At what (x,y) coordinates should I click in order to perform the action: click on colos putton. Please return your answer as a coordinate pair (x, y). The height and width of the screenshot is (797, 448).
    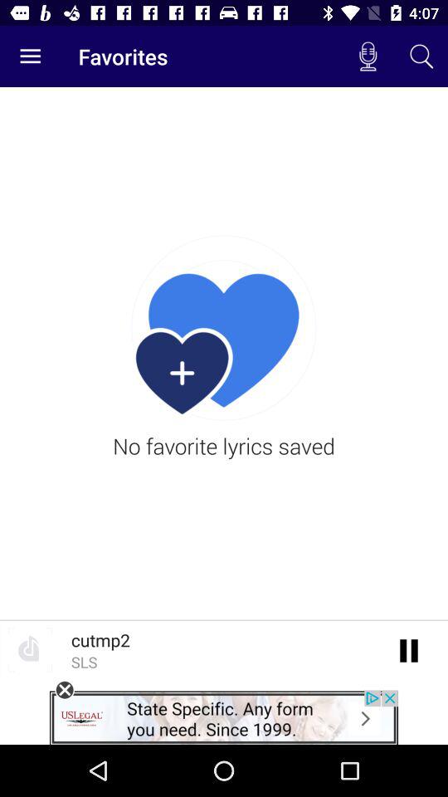
    Looking at the image, I should click on (65, 690).